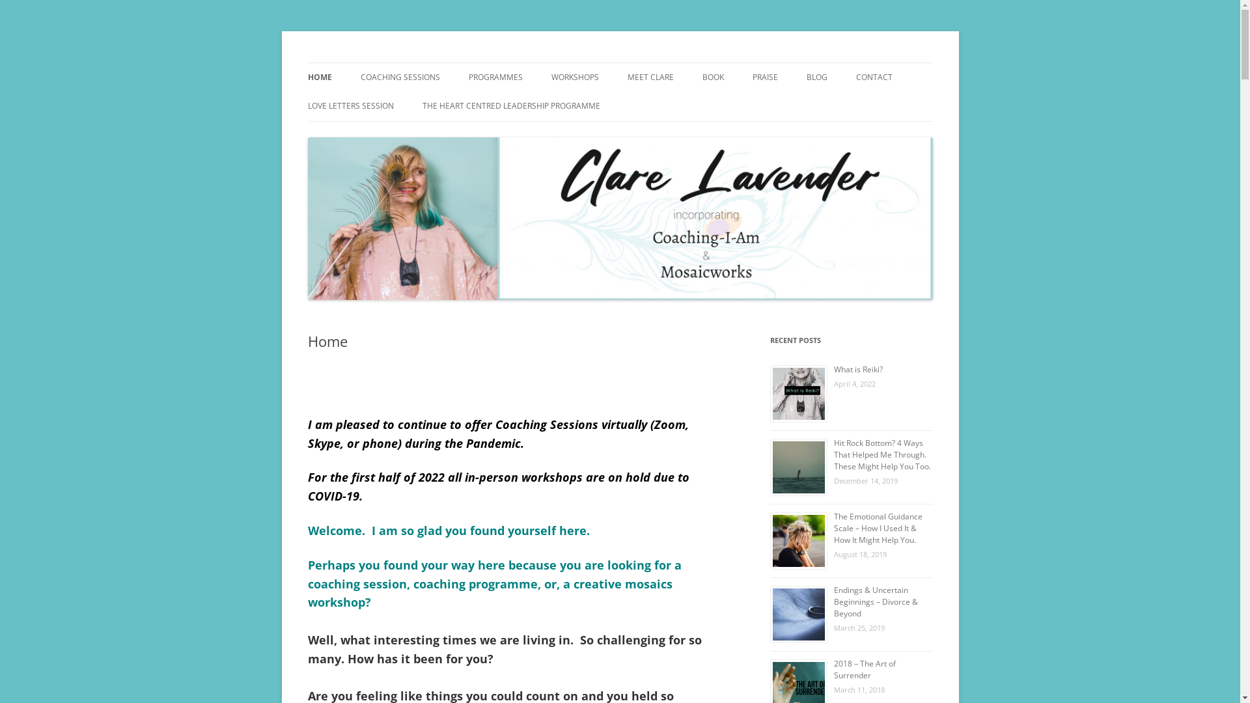 This screenshot has width=1250, height=703. Describe the element at coordinates (651, 77) in the screenshot. I see `MEET CLARE` at that location.